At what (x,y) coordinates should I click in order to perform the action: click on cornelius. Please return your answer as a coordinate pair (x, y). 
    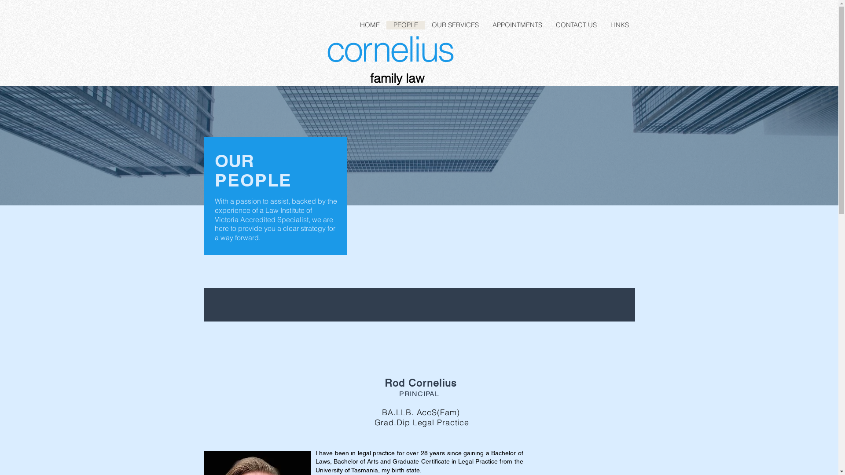
    Looking at the image, I should click on (389, 49).